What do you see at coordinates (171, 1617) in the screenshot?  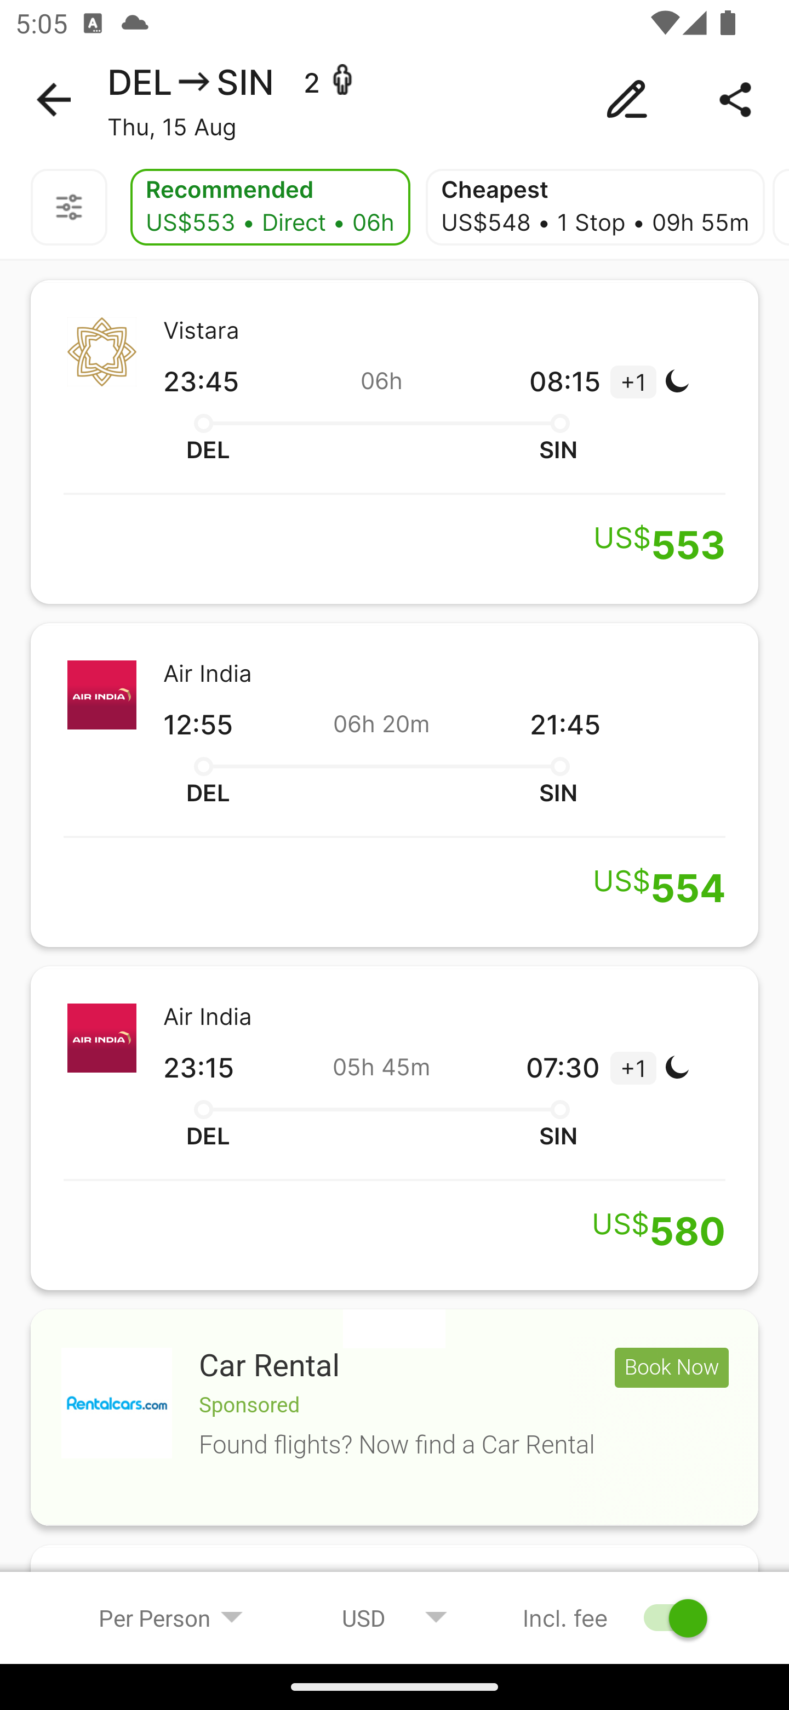 I see `Per Person` at bounding box center [171, 1617].